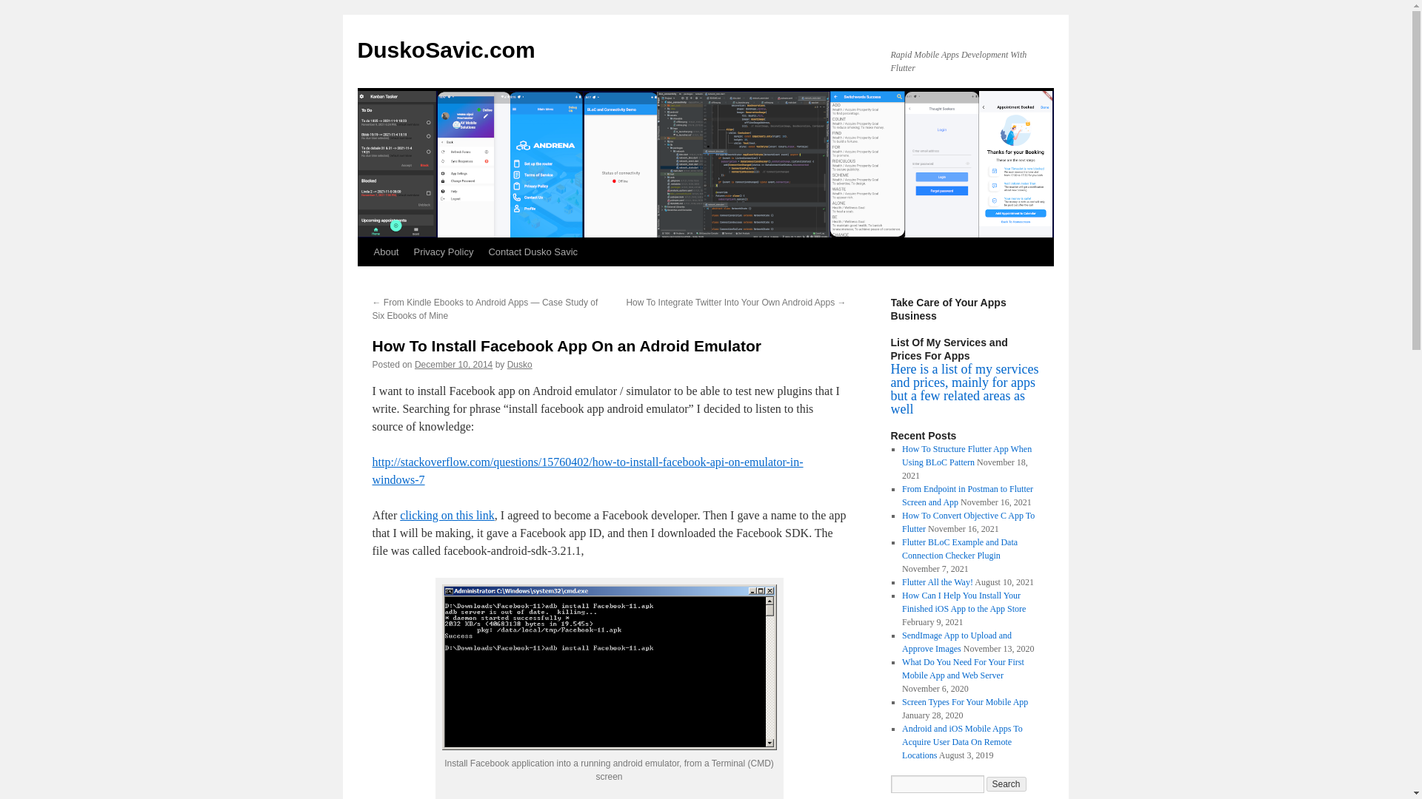 This screenshot has width=1422, height=799. I want to click on How To Structure Flutter App When Using BLoC Pattern, so click(967, 456).